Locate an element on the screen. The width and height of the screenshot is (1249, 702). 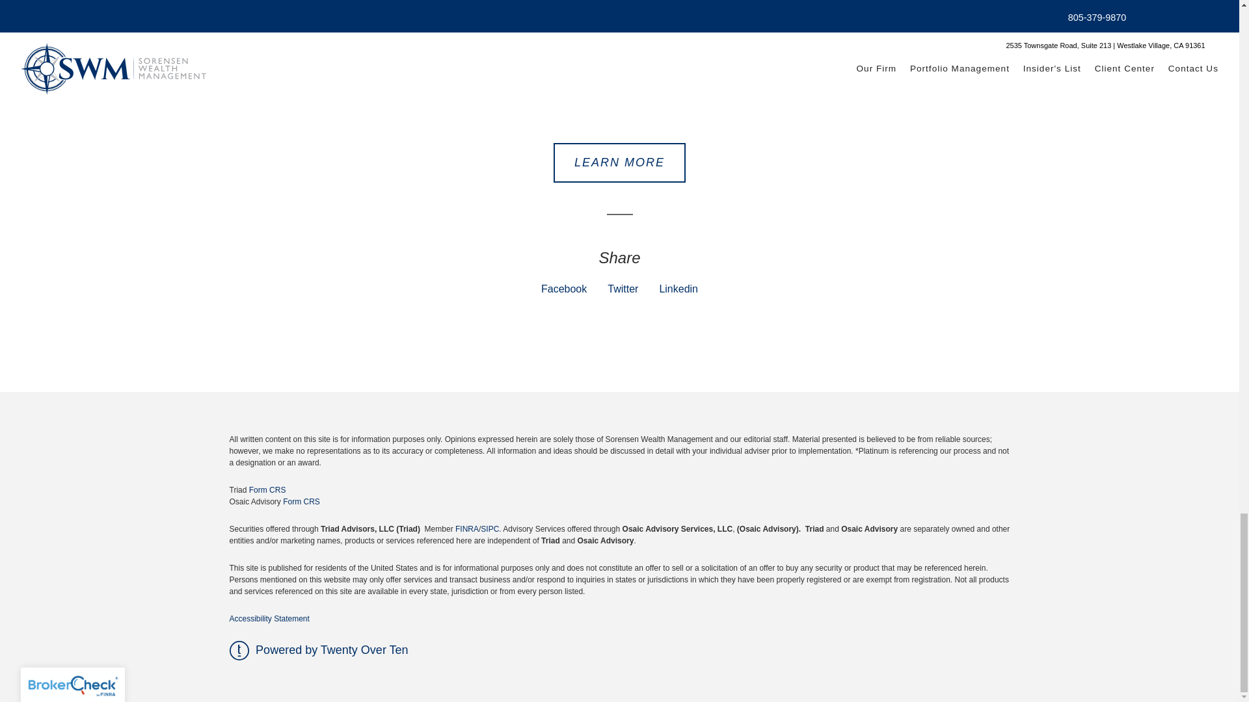
Form CRS is located at coordinates (267, 490).